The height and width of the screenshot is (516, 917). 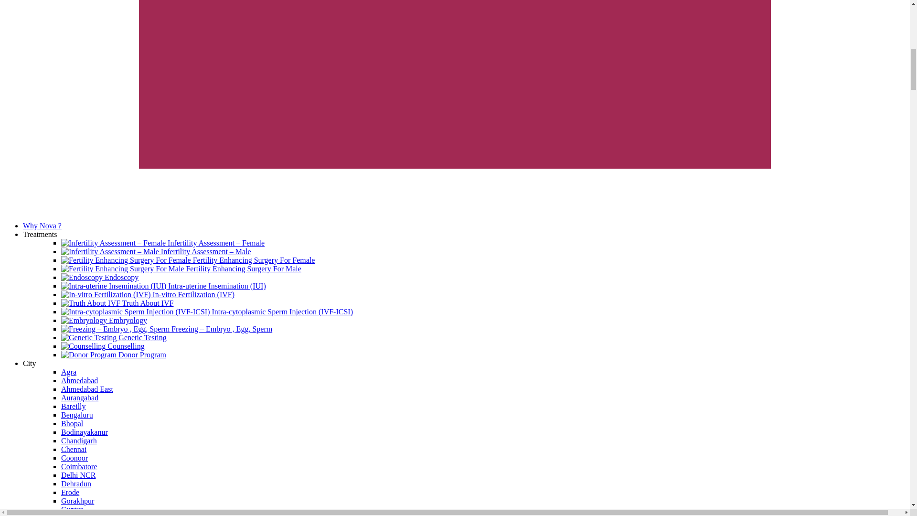 What do you see at coordinates (114, 337) in the screenshot?
I see `Genetic Testing` at bounding box center [114, 337].